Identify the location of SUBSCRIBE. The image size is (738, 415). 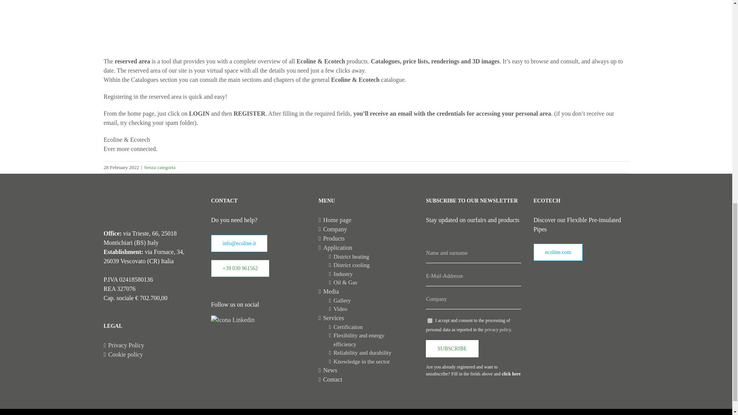
(452, 348).